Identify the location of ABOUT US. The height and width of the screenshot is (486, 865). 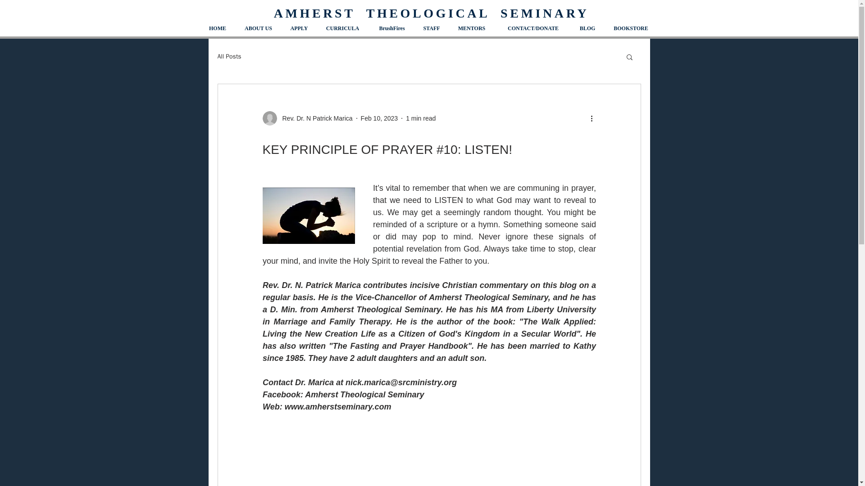
(258, 28).